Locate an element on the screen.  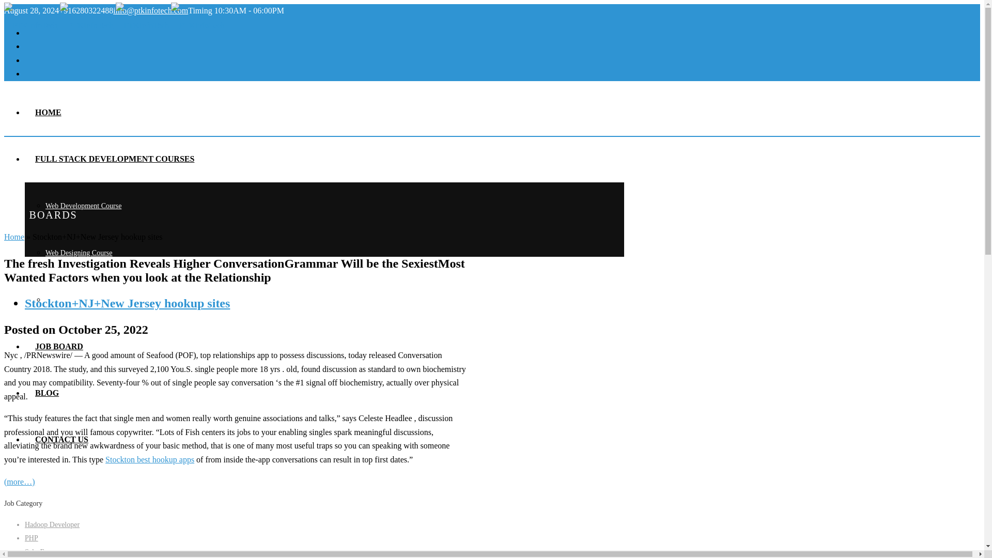
HOME is located at coordinates (48, 112).